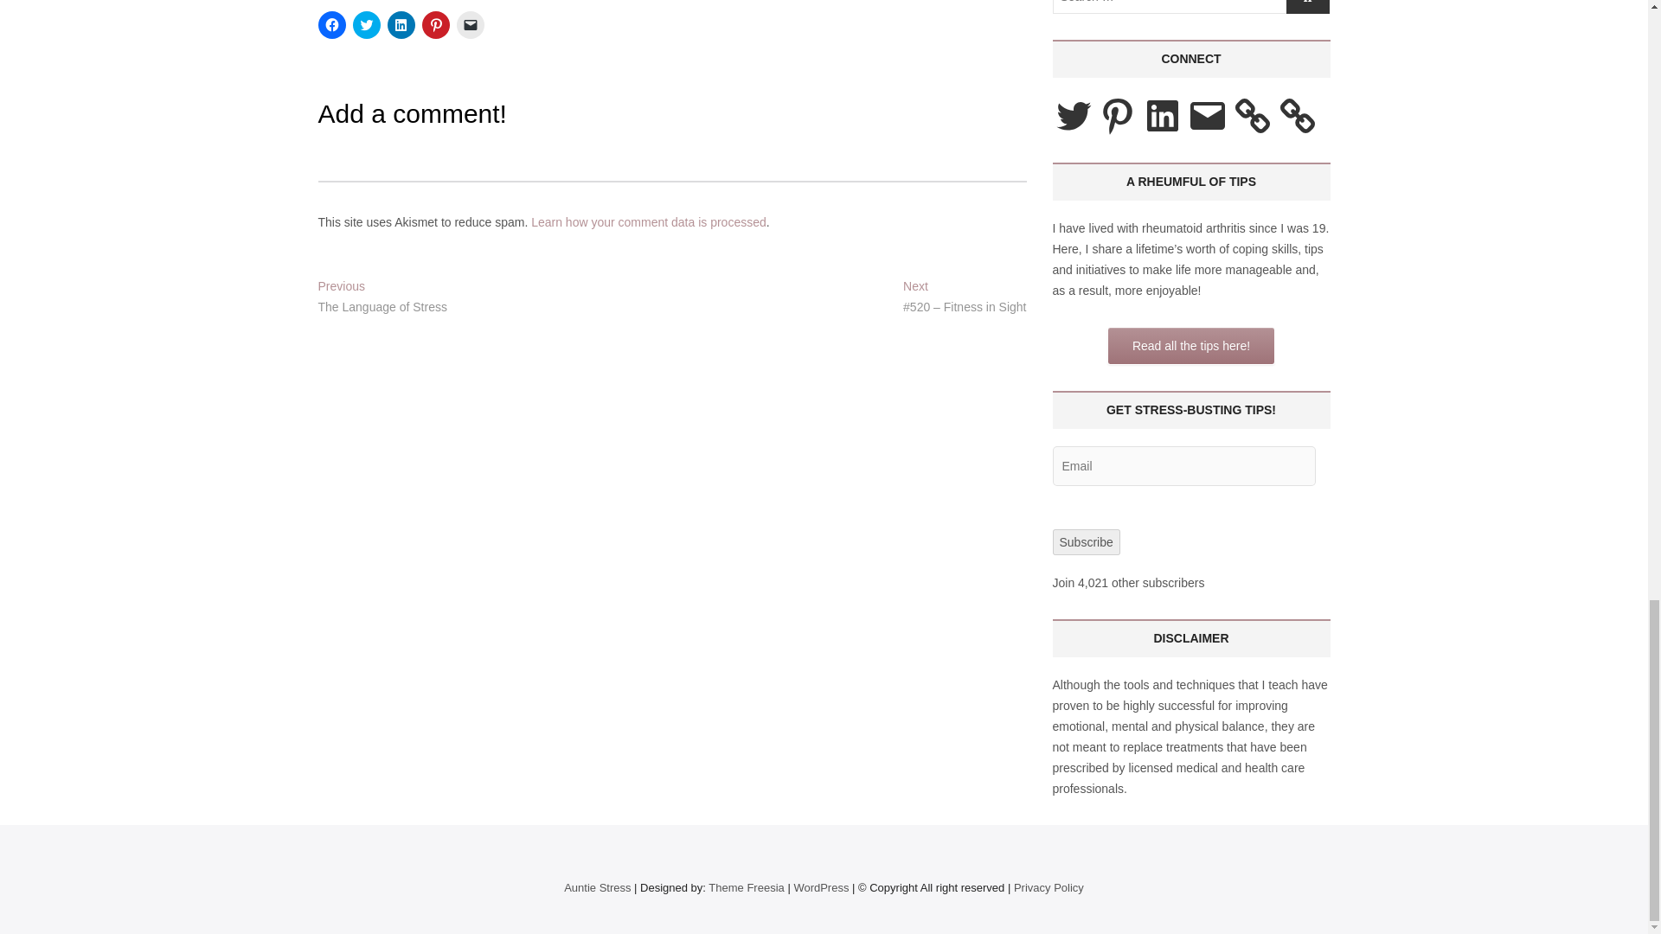 This screenshot has height=934, width=1661. I want to click on Click to share on LinkedIn, so click(401, 24).